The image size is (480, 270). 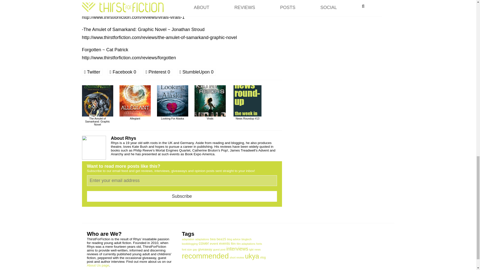 I want to click on Allegiant, so click(x=135, y=117).